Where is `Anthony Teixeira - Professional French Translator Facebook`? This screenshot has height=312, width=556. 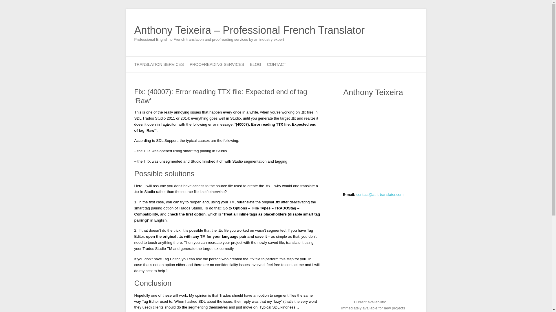
Anthony Teixeira - Professional French Translator Facebook is located at coordinates (396, 29).